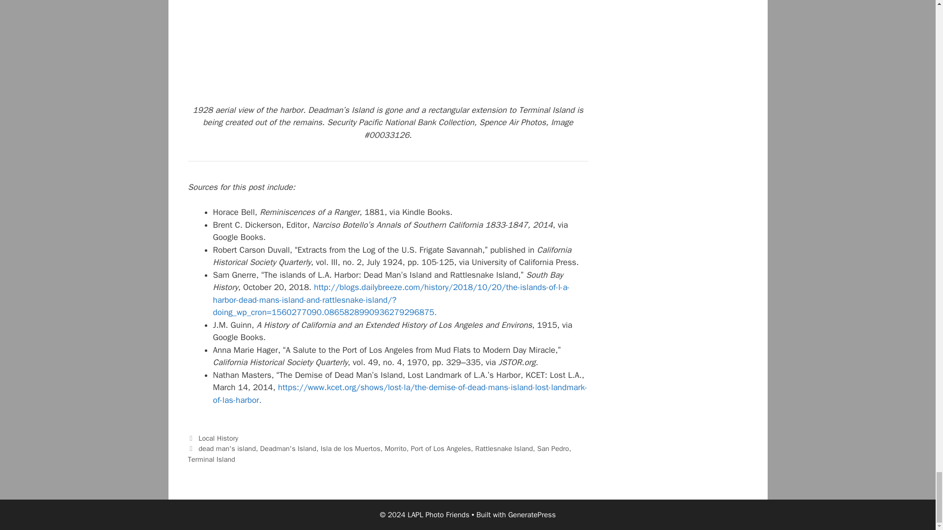  What do you see at coordinates (211, 459) in the screenshot?
I see `Terminal Island` at bounding box center [211, 459].